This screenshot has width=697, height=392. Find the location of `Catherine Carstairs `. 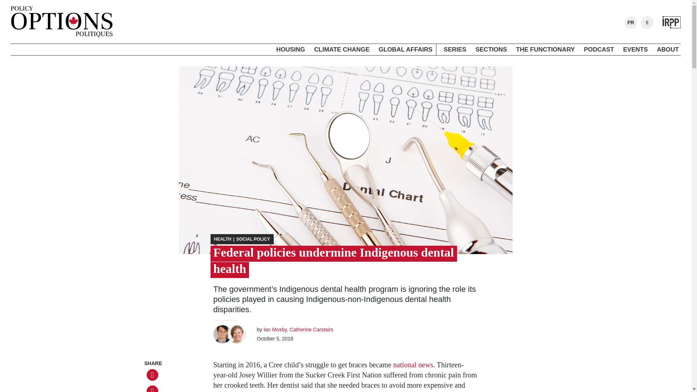

Catherine Carstairs  is located at coordinates (312, 329).